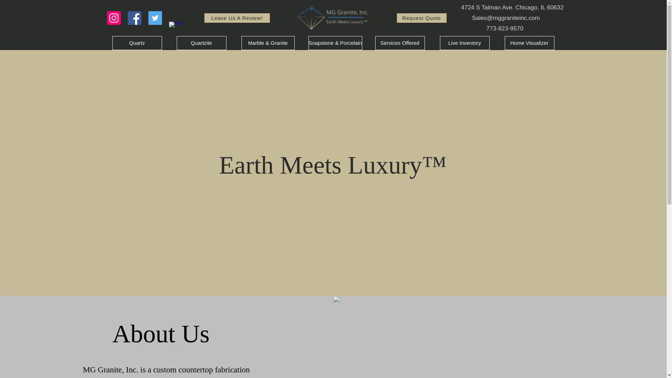 This screenshot has height=378, width=672. I want to click on Quartz, so click(137, 43).